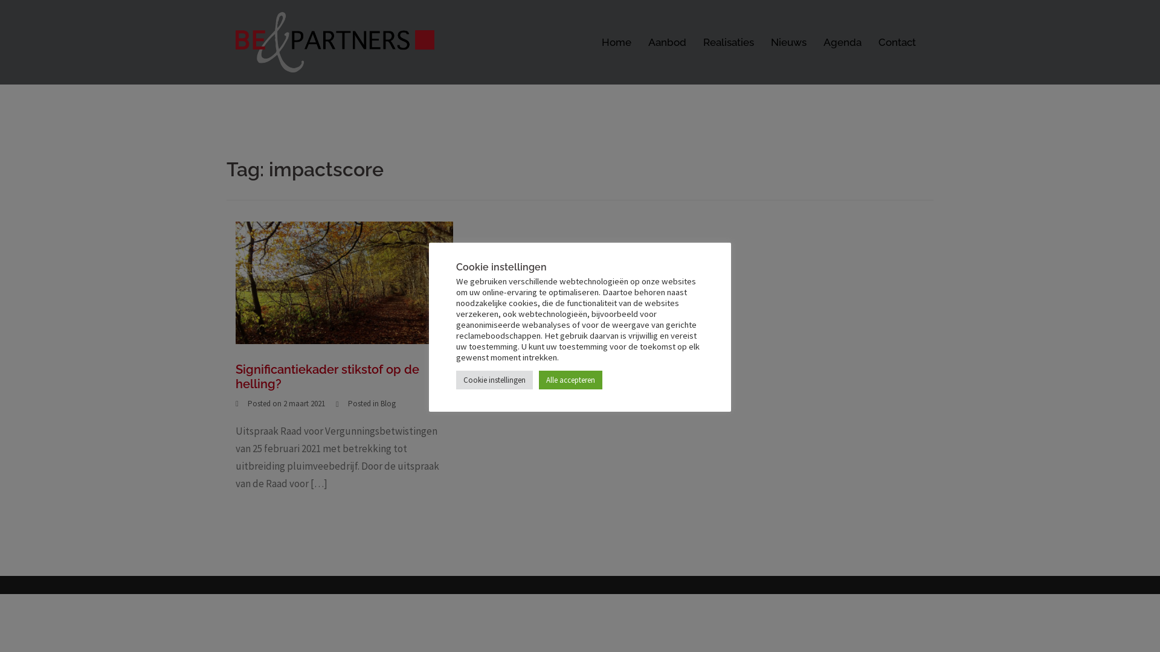 This screenshot has width=1160, height=652. What do you see at coordinates (494, 380) in the screenshot?
I see `Cookie instellingen` at bounding box center [494, 380].